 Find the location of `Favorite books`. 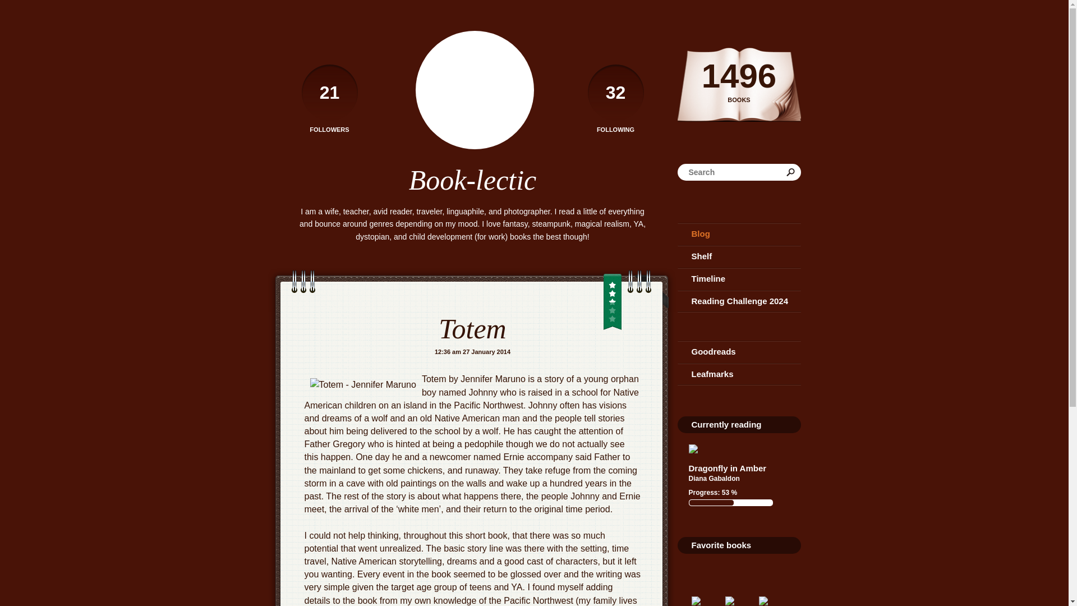

Favorite books is located at coordinates (721, 545).